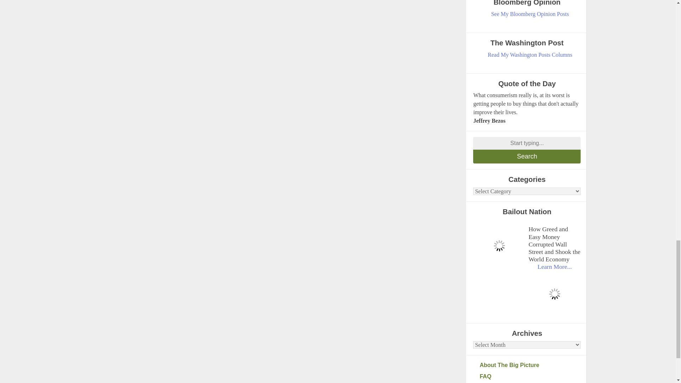  Describe the element at coordinates (527, 157) in the screenshot. I see `Search` at that location.